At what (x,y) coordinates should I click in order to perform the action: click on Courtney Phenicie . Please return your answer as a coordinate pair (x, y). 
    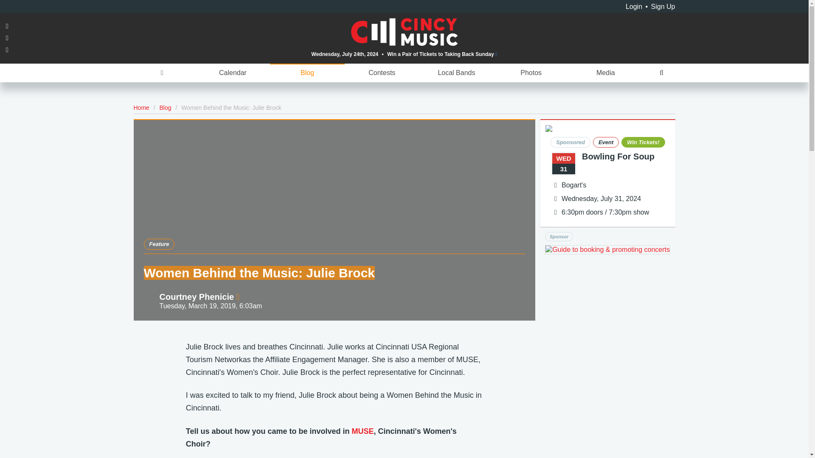
    Looking at the image, I should click on (200, 297).